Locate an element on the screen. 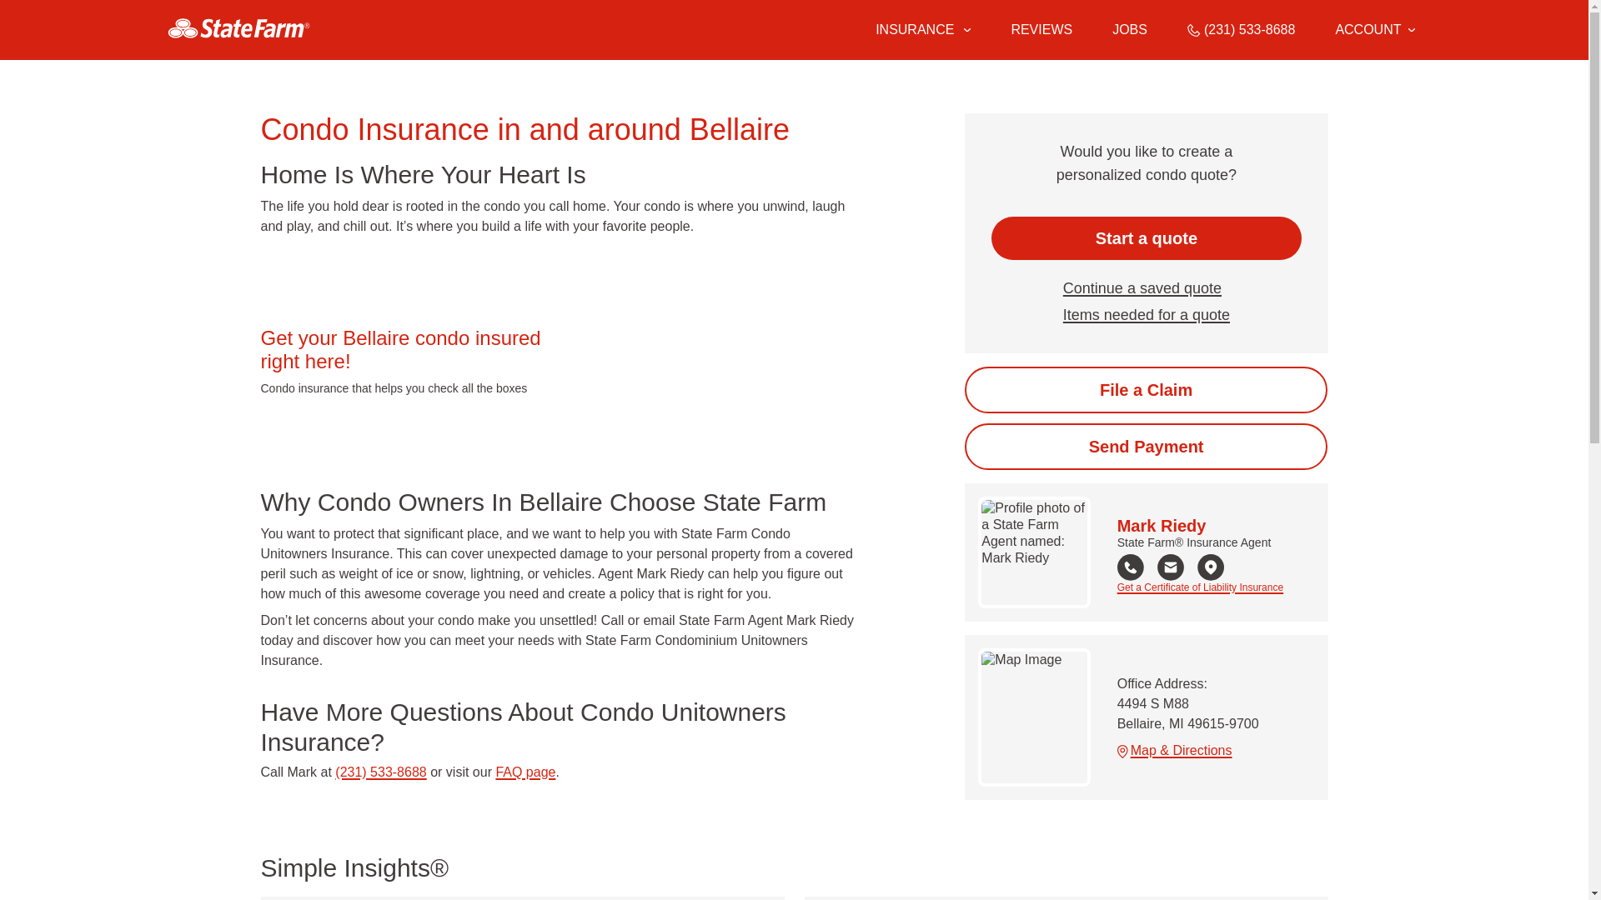 The width and height of the screenshot is (1601, 900). REVIEWS is located at coordinates (1041, 30).